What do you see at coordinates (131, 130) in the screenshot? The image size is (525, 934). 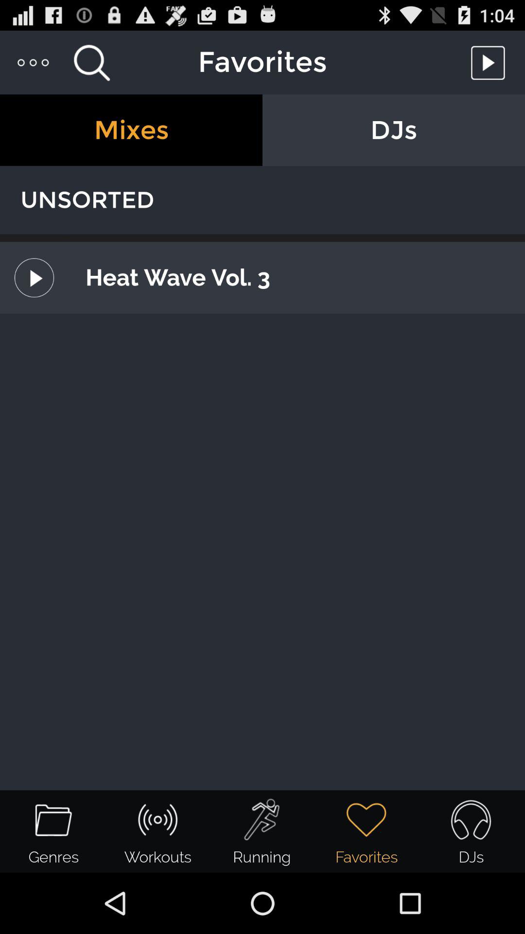 I see `turn off icon to the left of the djs item` at bounding box center [131, 130].